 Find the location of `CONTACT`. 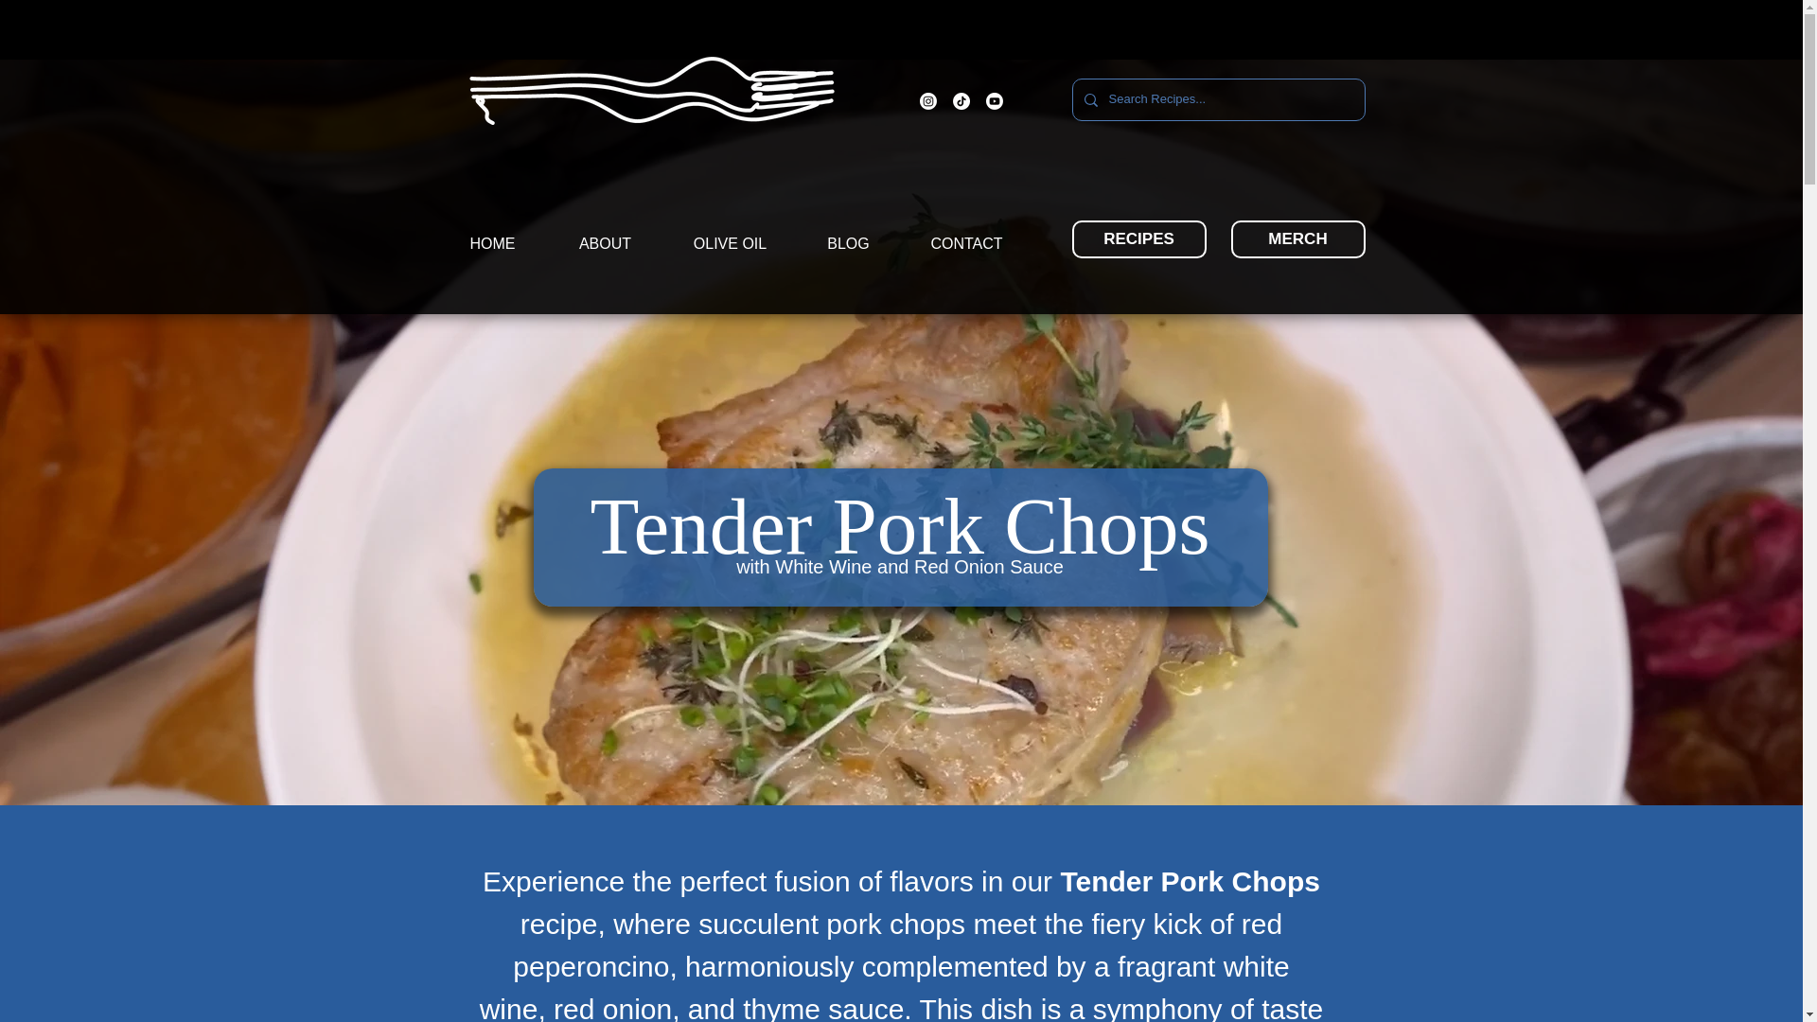

CONTACT is located at coordinates (966, 244).